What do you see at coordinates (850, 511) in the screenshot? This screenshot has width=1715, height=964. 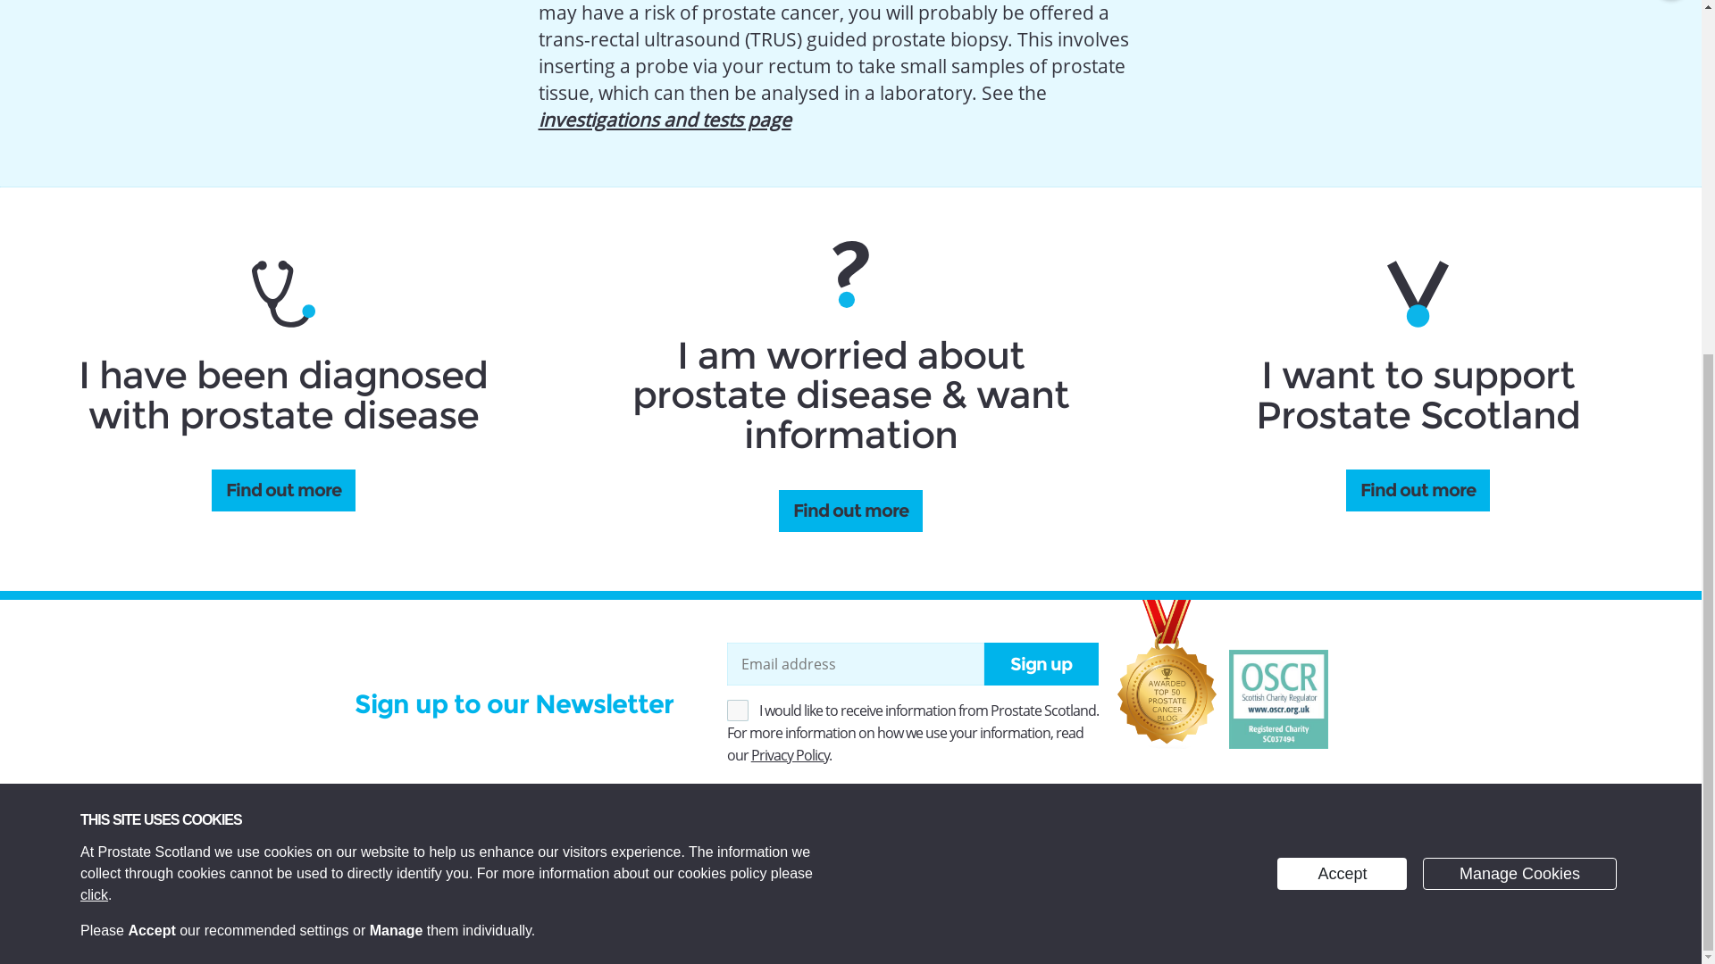 I see `Find out more` at bounding box center [850, 511].